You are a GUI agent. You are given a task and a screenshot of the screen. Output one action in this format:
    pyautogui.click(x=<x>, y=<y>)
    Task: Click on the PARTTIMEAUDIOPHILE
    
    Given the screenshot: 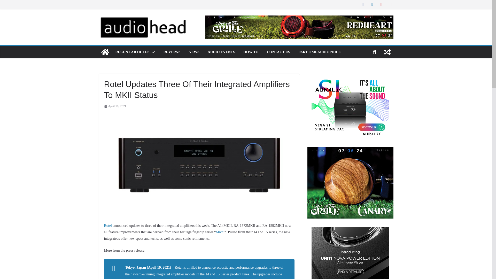 What is the action you would take?
    pyautogui.click(x=320, y=52)
    